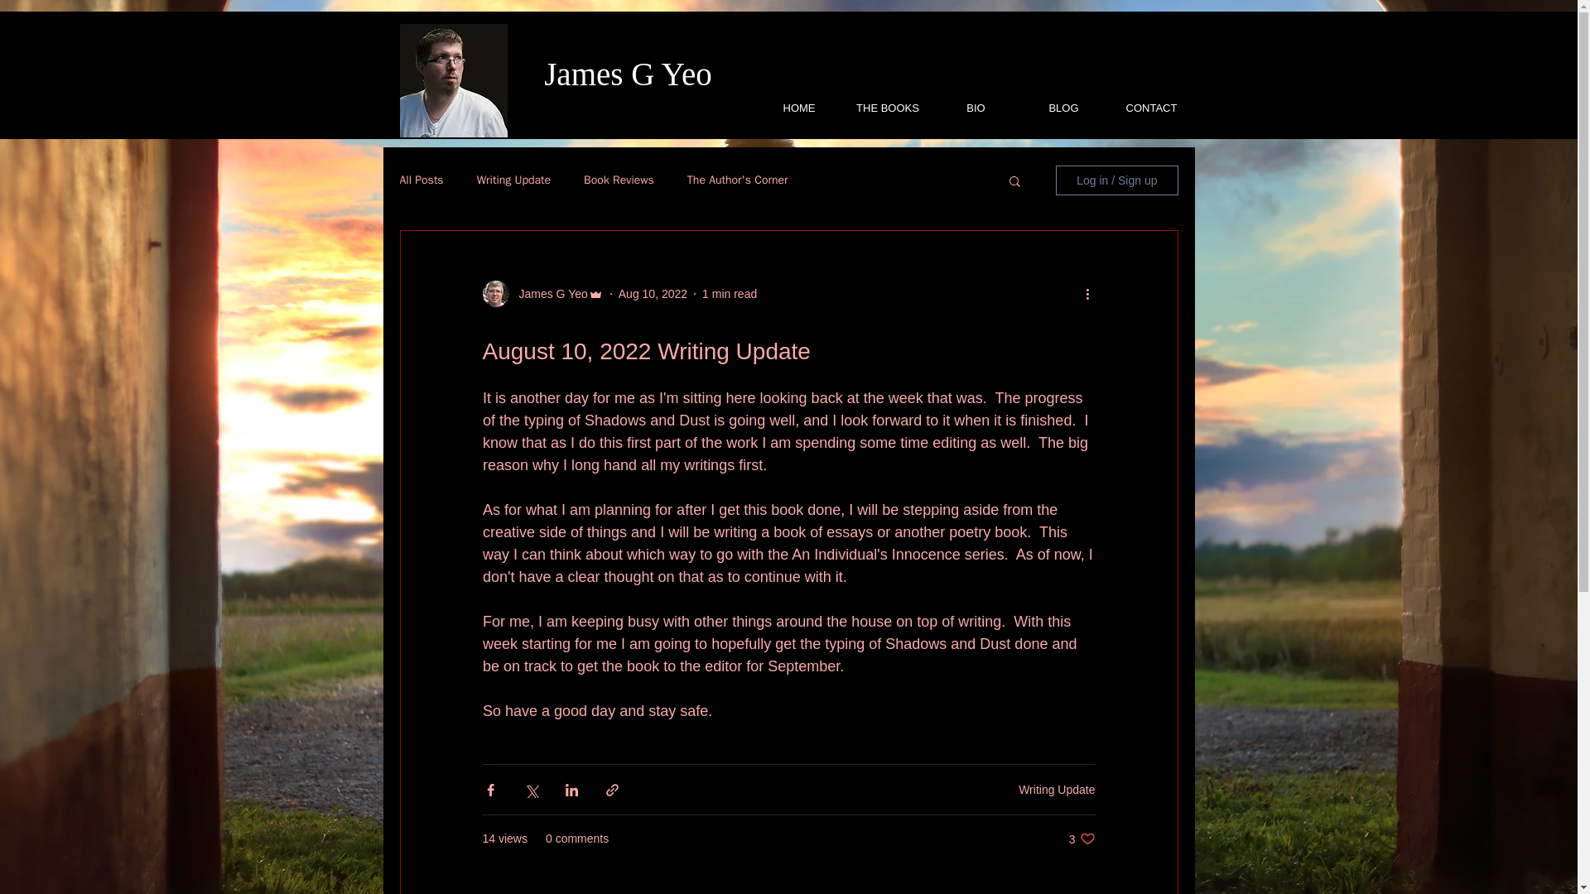 The height and width of the screenshot is (894, 1590). What do you see at coordinates (1064, 108) in the screenshot?
I see `BLOG` at bounding box center [1064, 108].